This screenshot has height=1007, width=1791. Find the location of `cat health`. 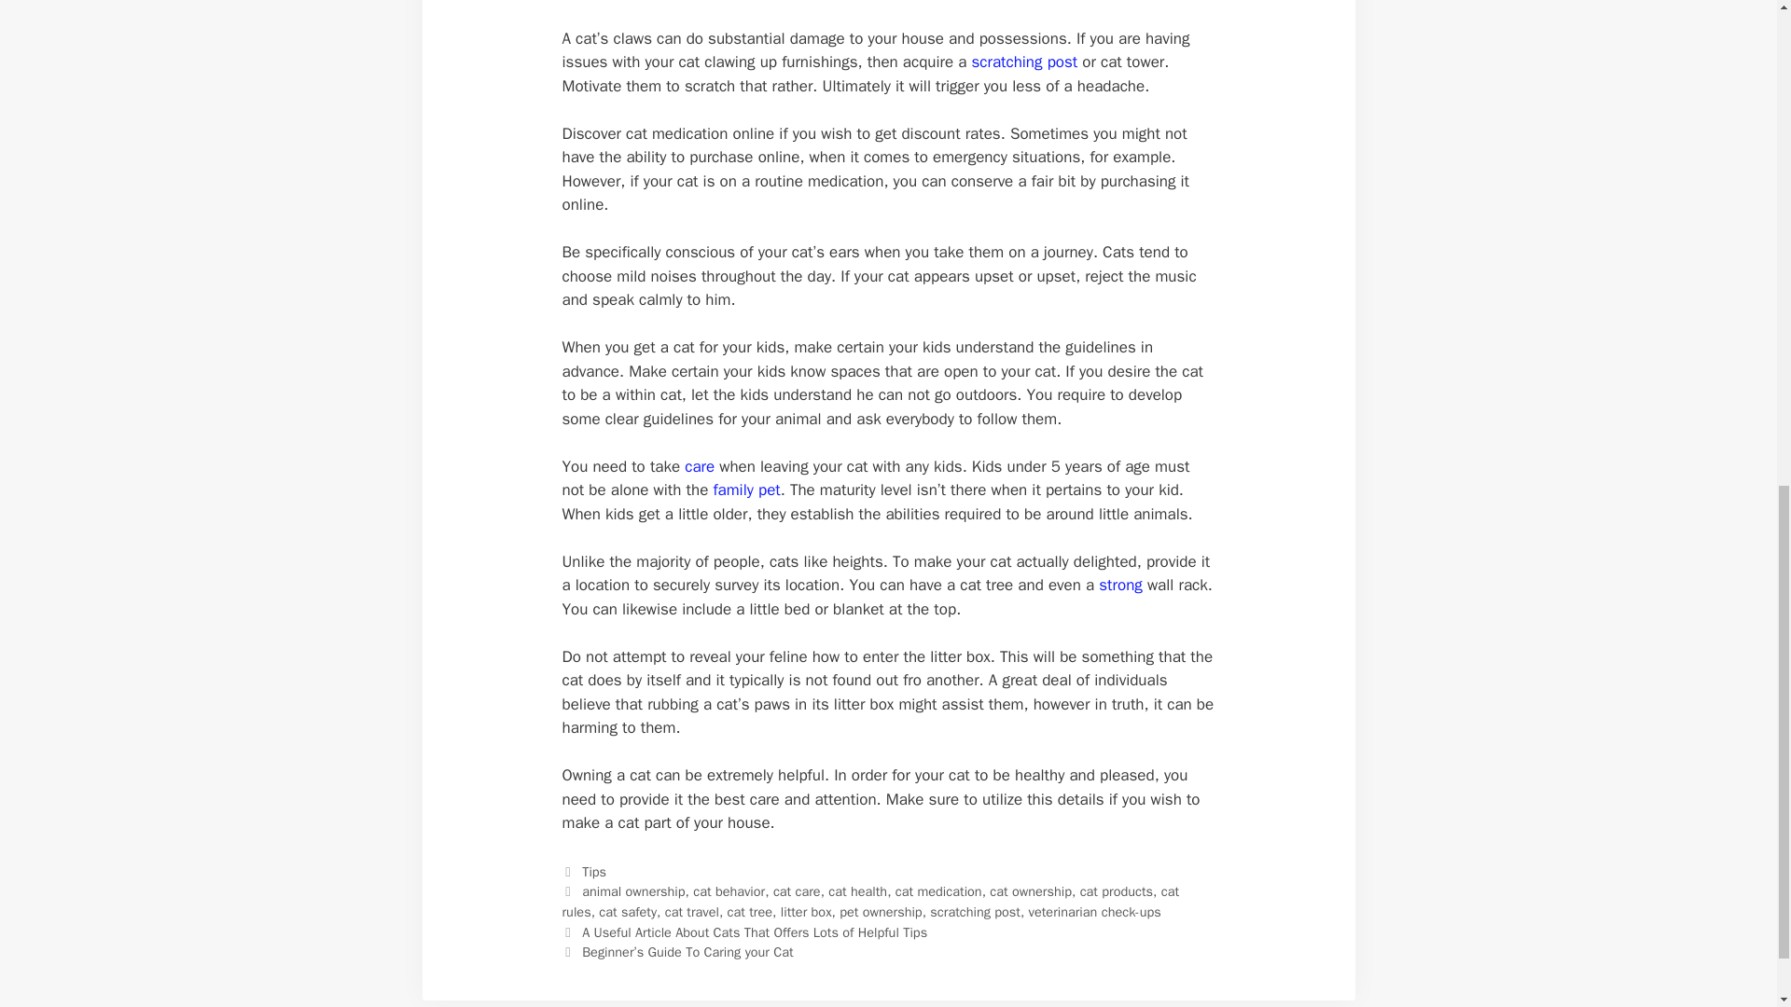

cat health is located at coordinates (856, 891).